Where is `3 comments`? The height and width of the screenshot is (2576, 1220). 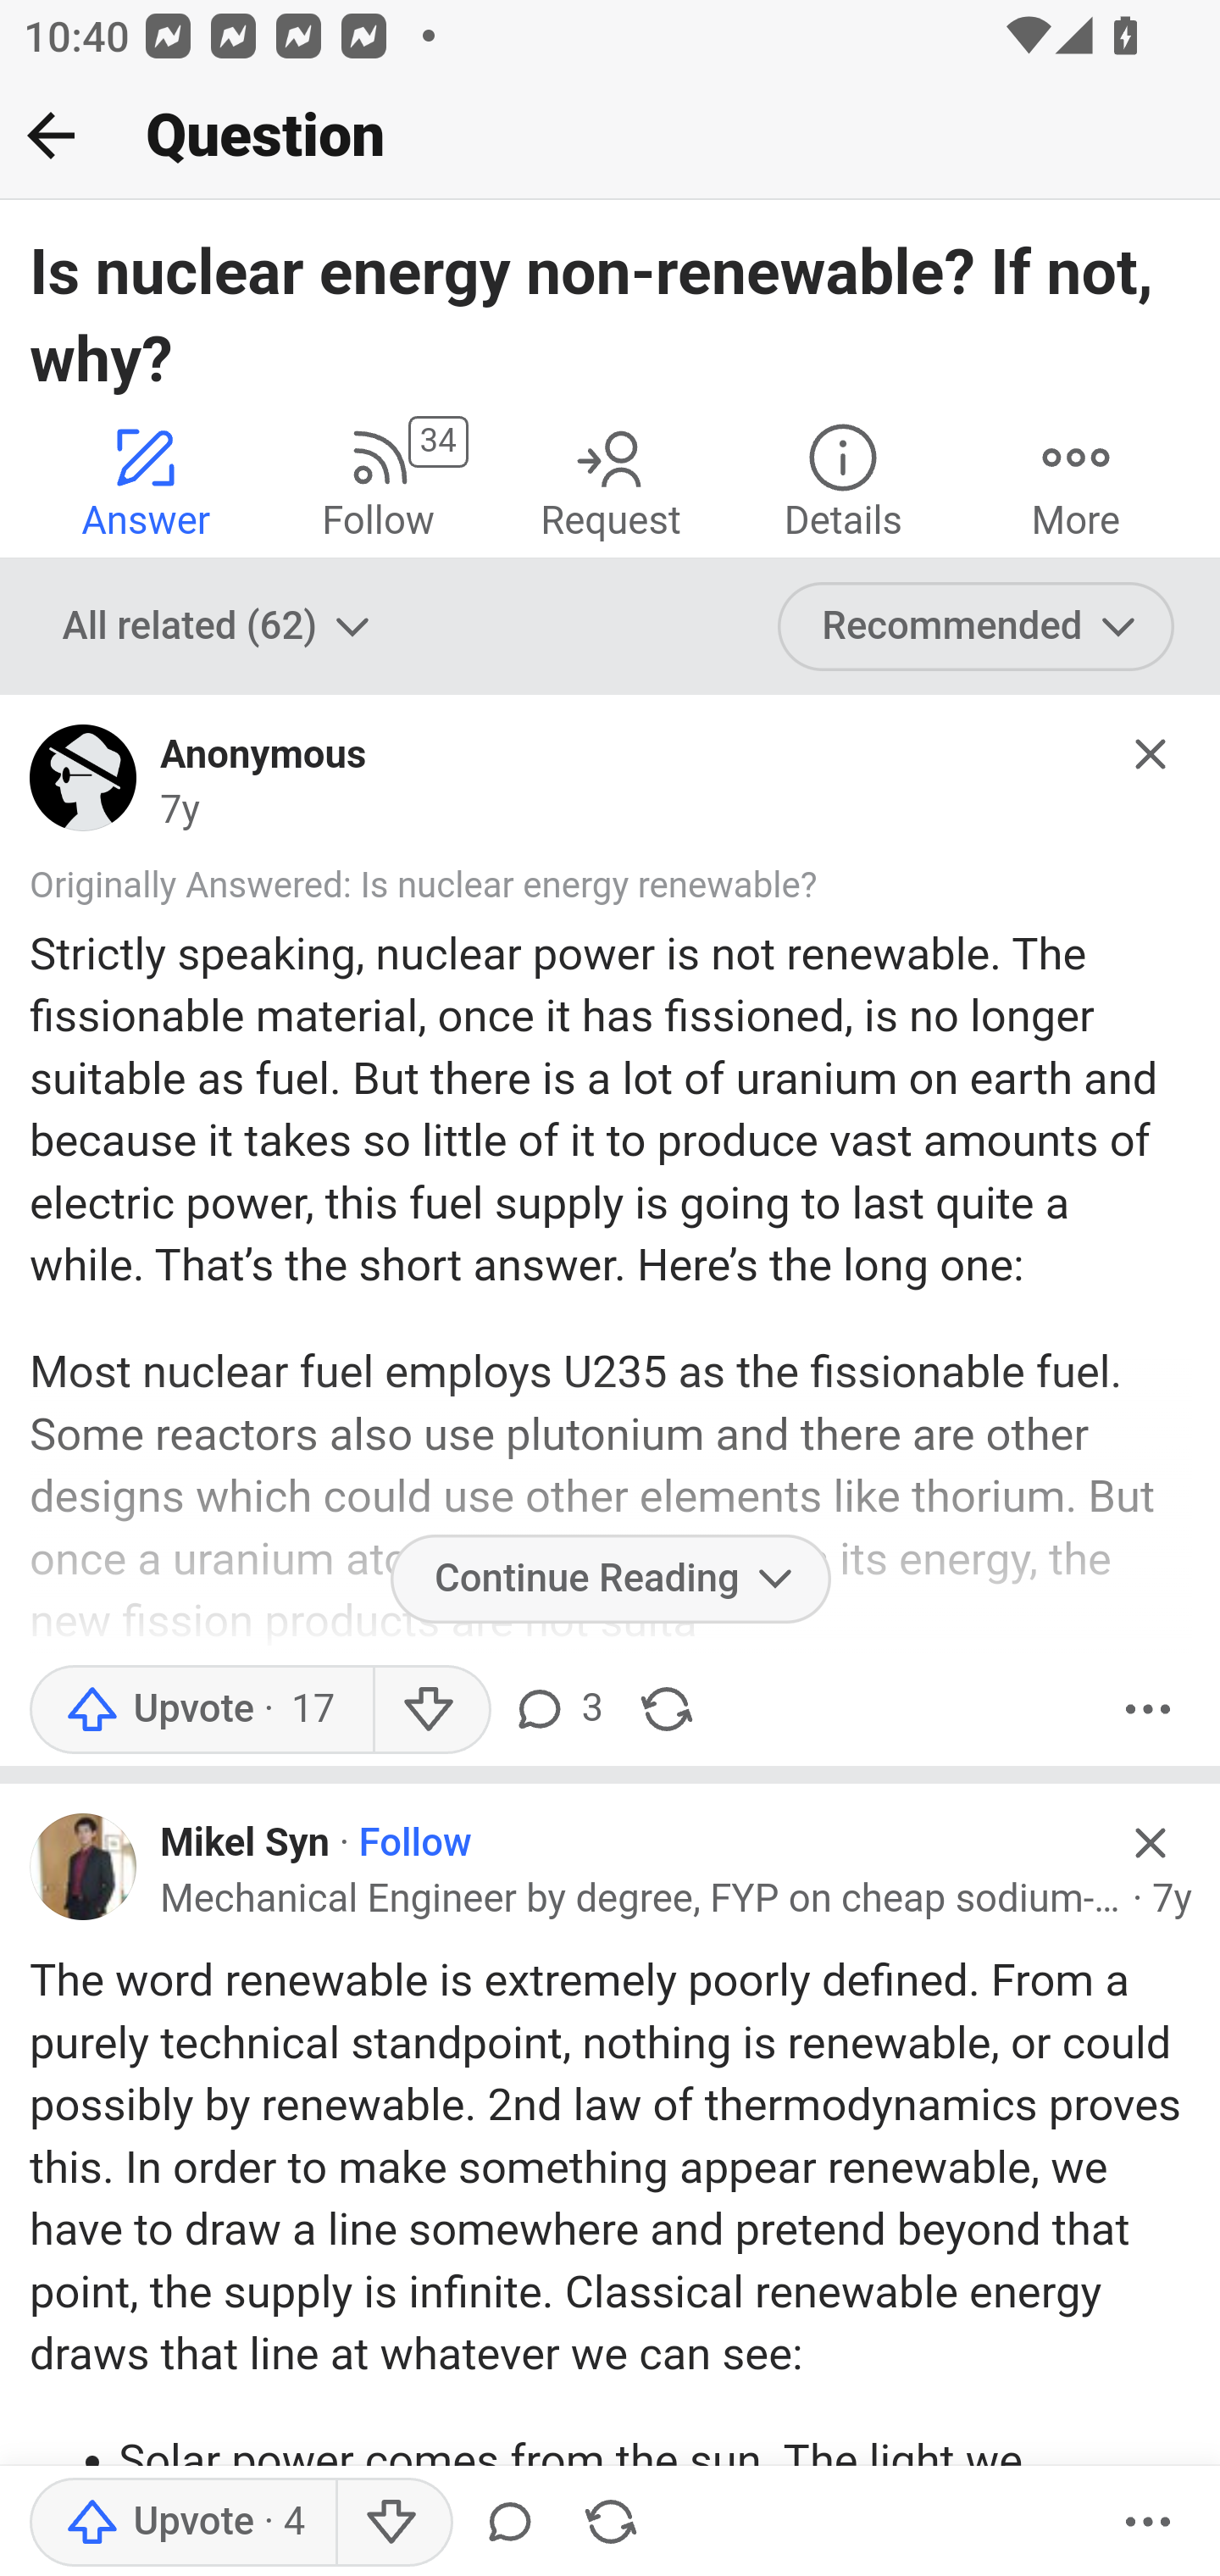
3 comments is located at coordinates (557, 1707).